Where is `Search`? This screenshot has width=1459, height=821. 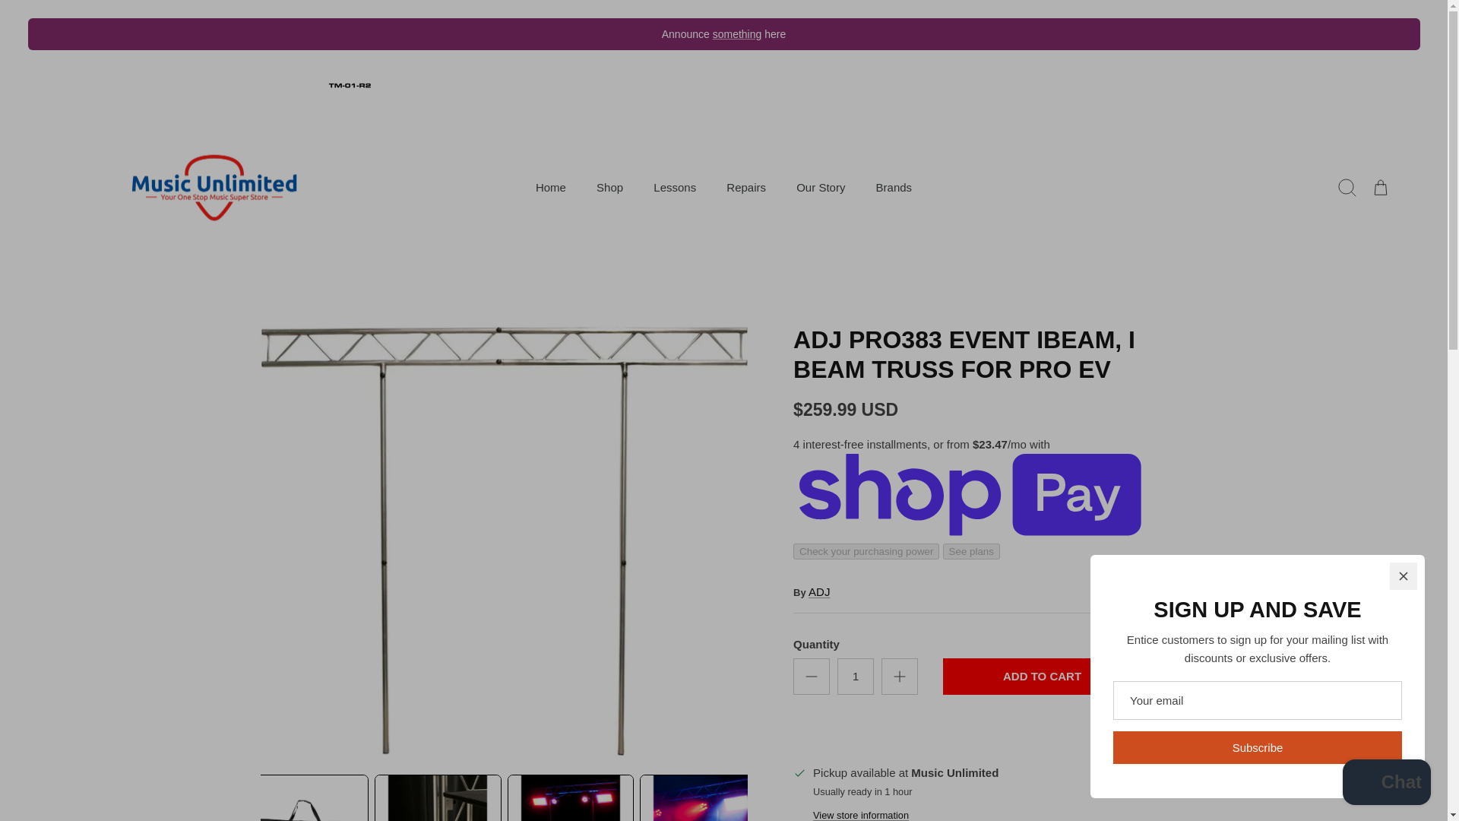 Search is located at coordinates (1346, 187).